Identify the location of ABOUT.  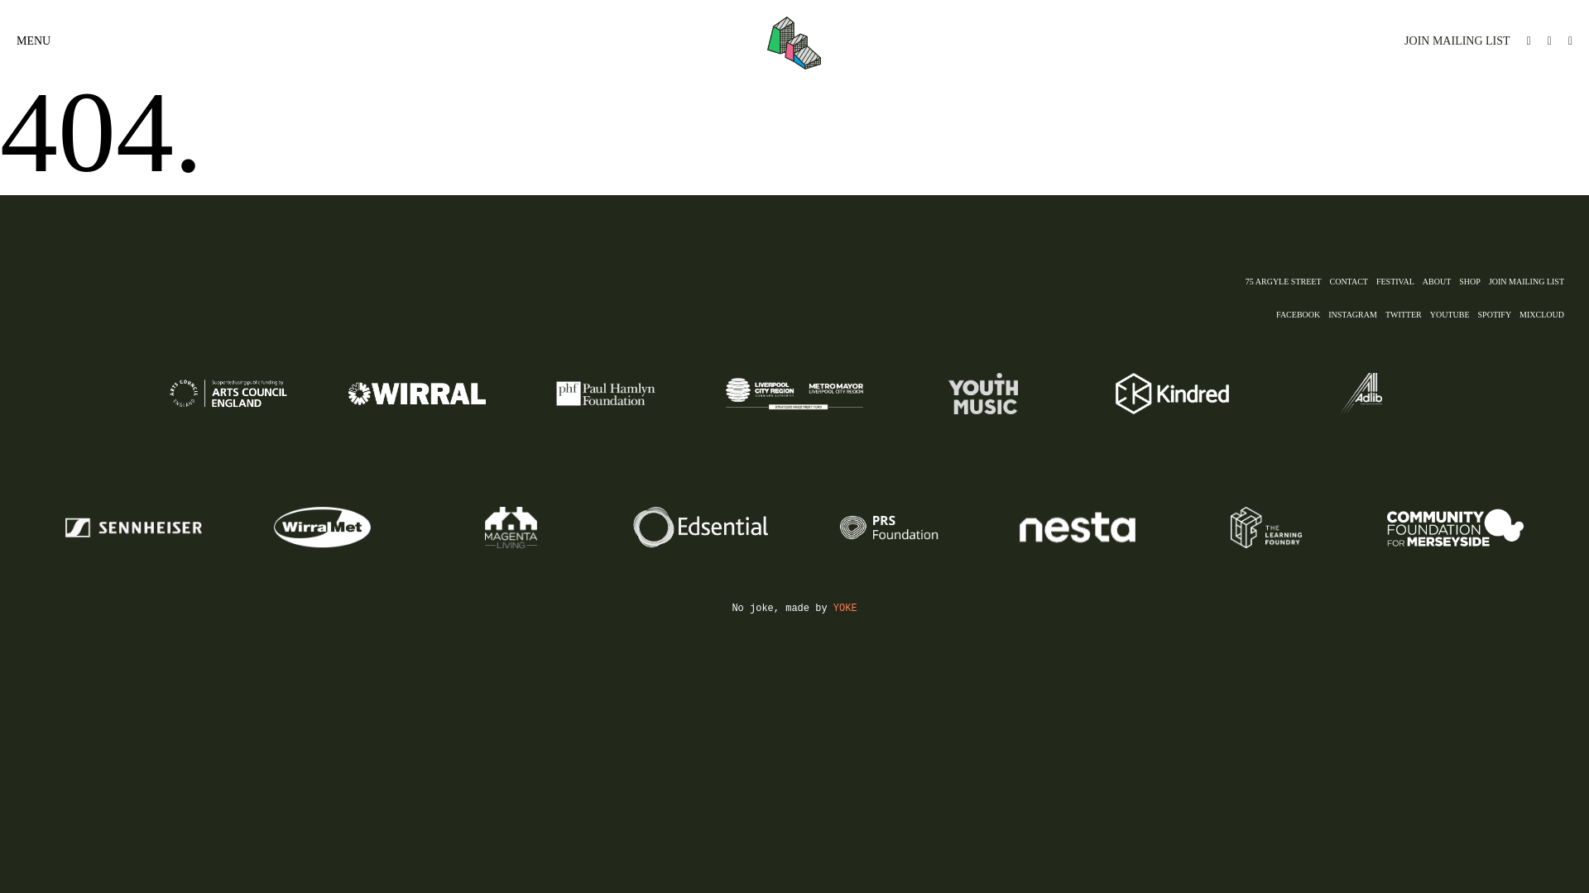
(1440, 281).